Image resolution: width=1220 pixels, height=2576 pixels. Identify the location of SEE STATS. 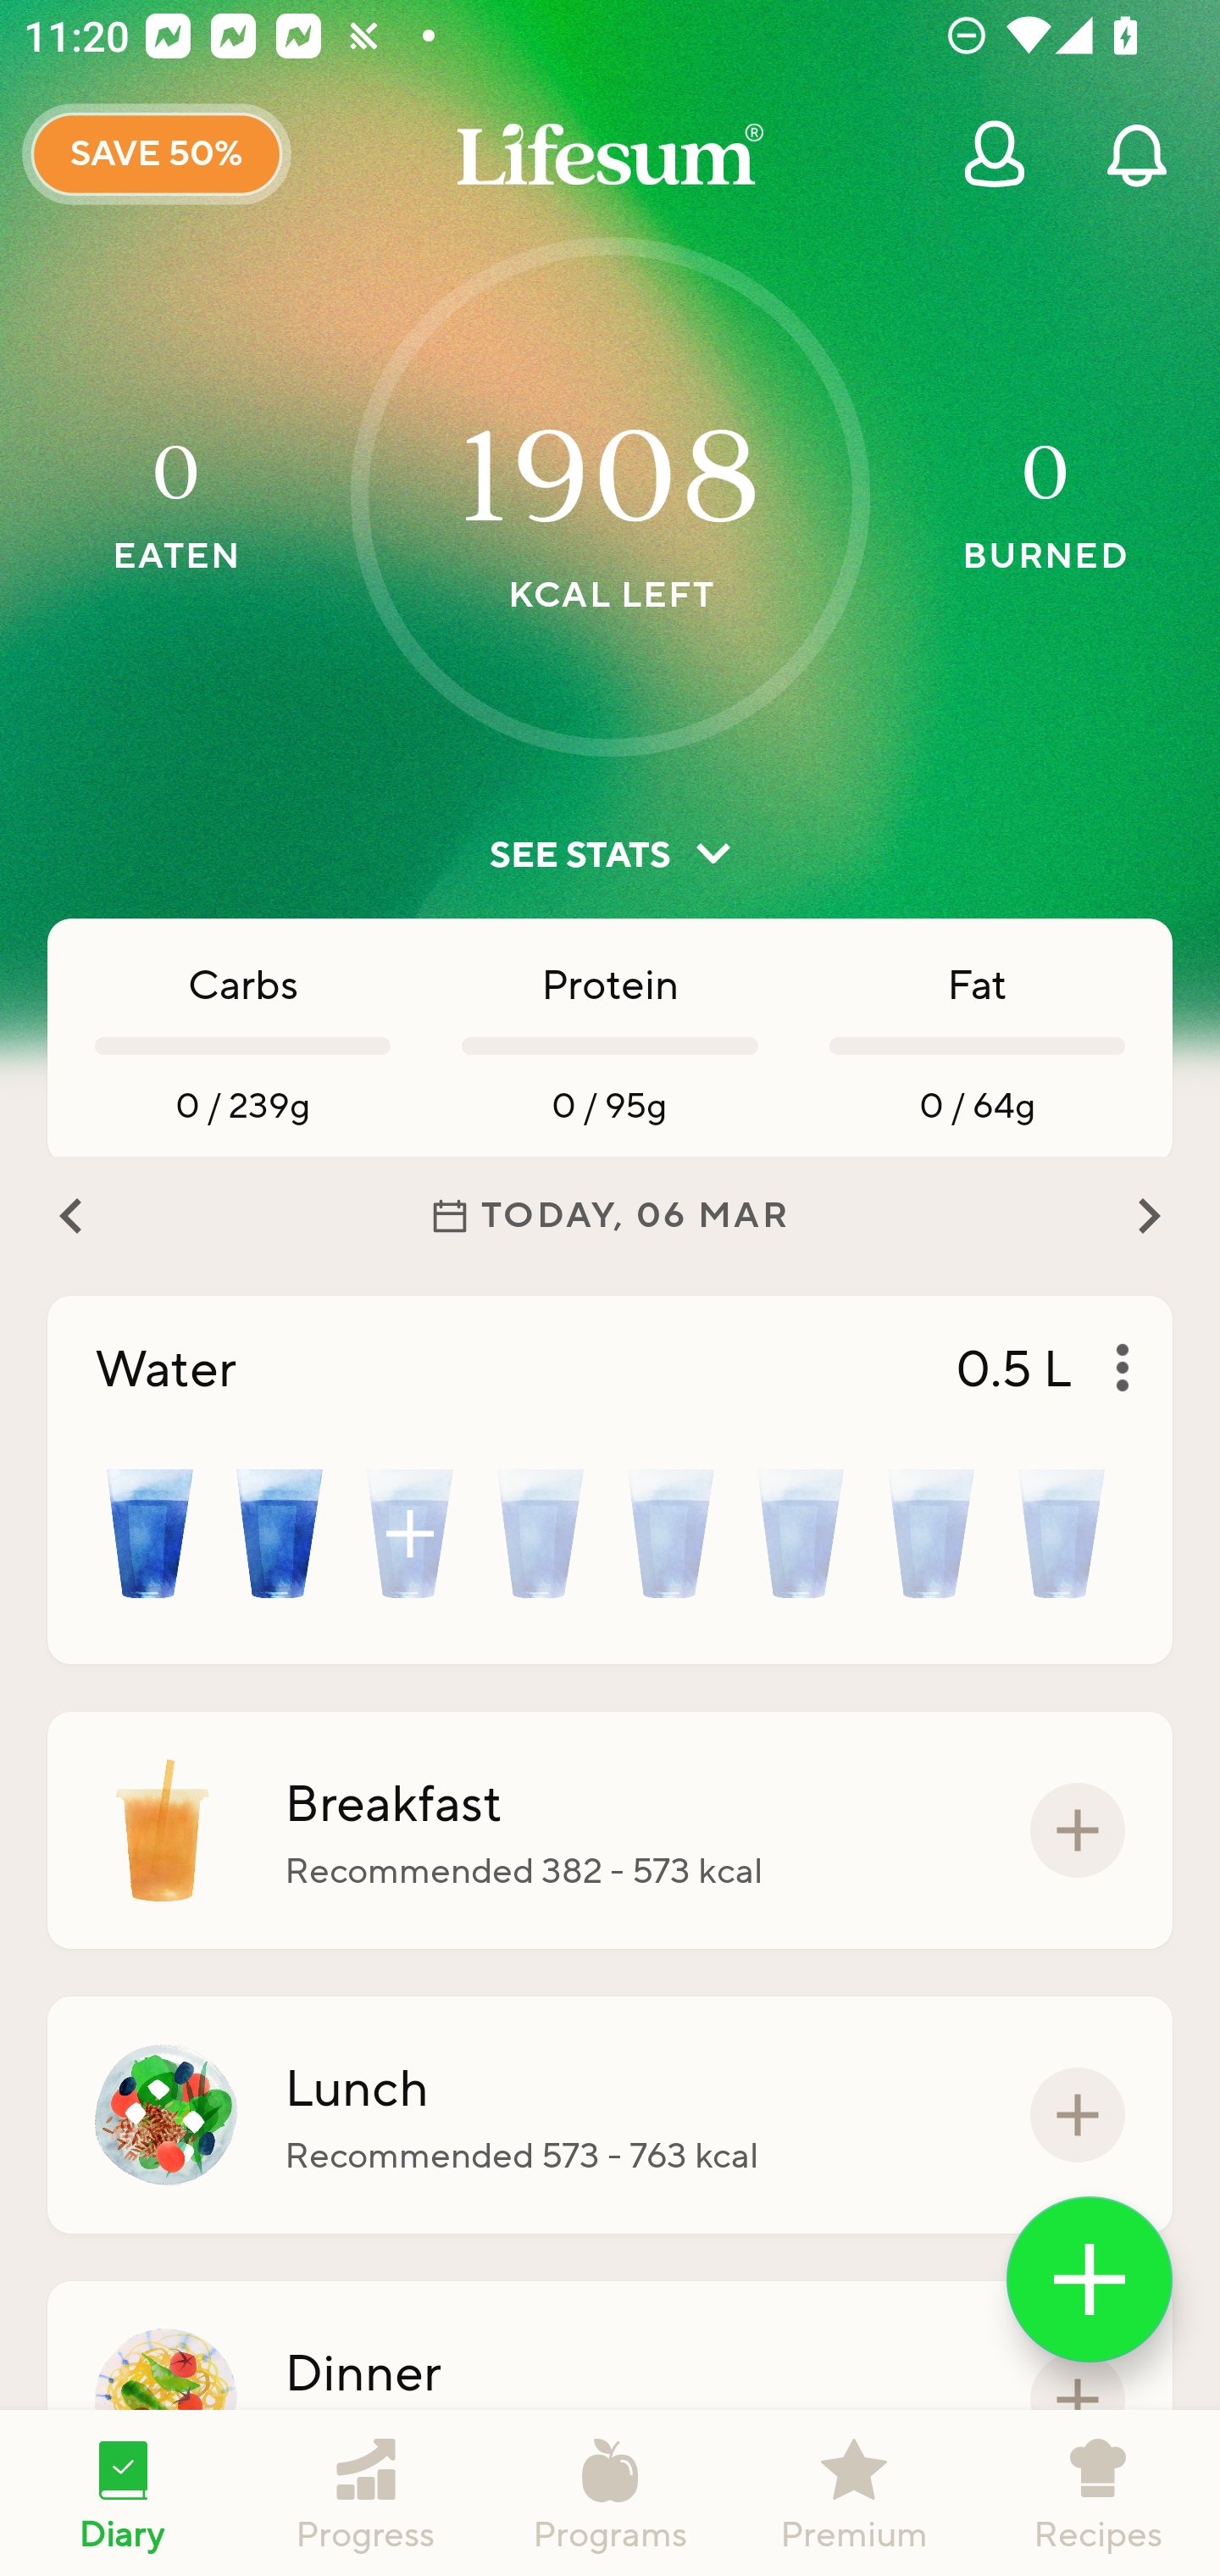
(610, 854).